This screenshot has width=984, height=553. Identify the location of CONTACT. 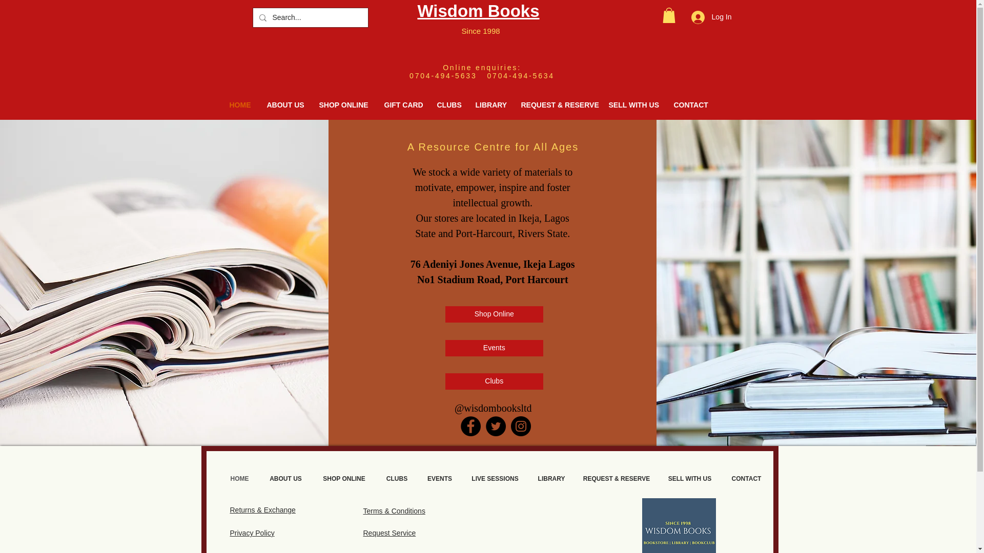
(690, 105).